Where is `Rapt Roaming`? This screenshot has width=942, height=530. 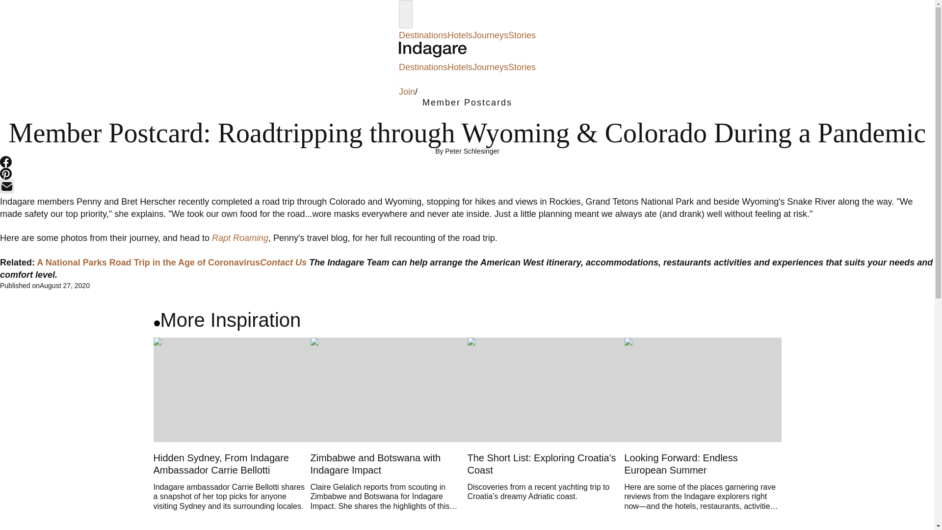
Rapt Roaming is located at coordinates (240, 238).